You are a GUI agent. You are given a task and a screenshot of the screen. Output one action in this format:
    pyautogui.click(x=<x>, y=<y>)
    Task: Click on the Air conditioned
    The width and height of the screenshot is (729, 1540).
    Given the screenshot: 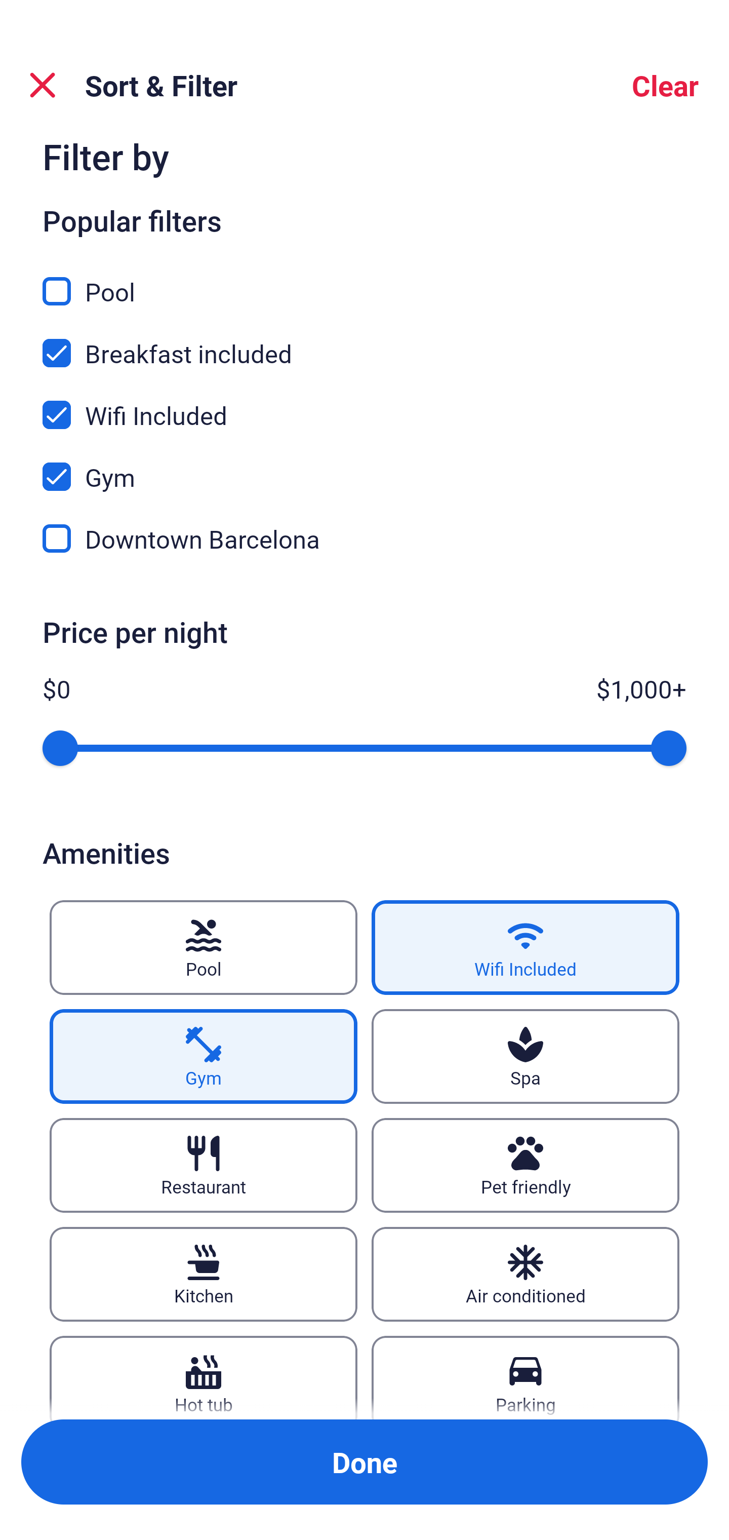 What is the action you would take?
    pyautogui.click(x=525, y=1274)
    